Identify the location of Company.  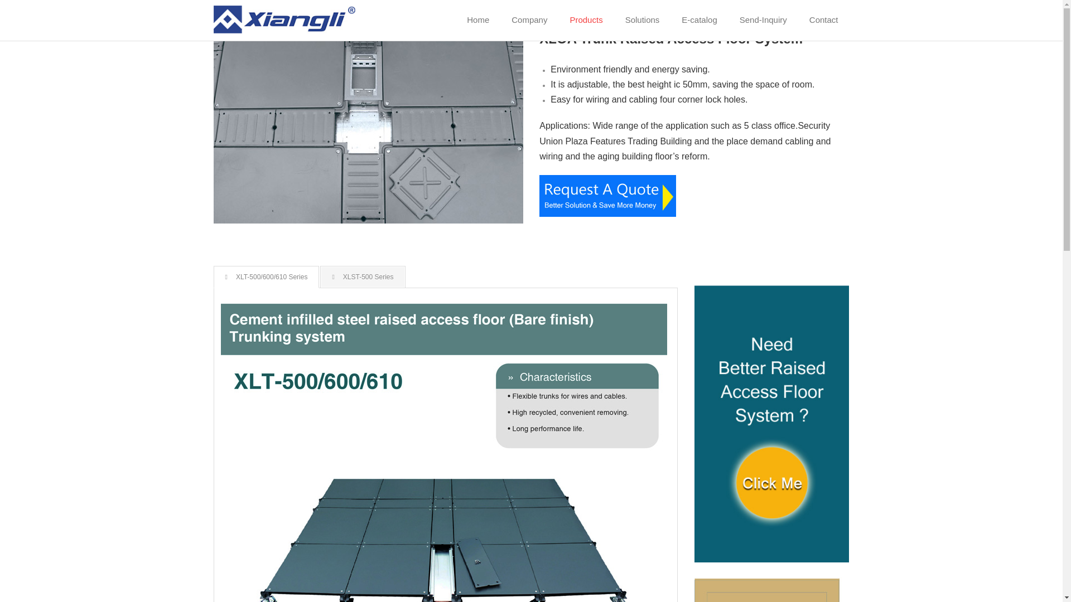
(529, 20).